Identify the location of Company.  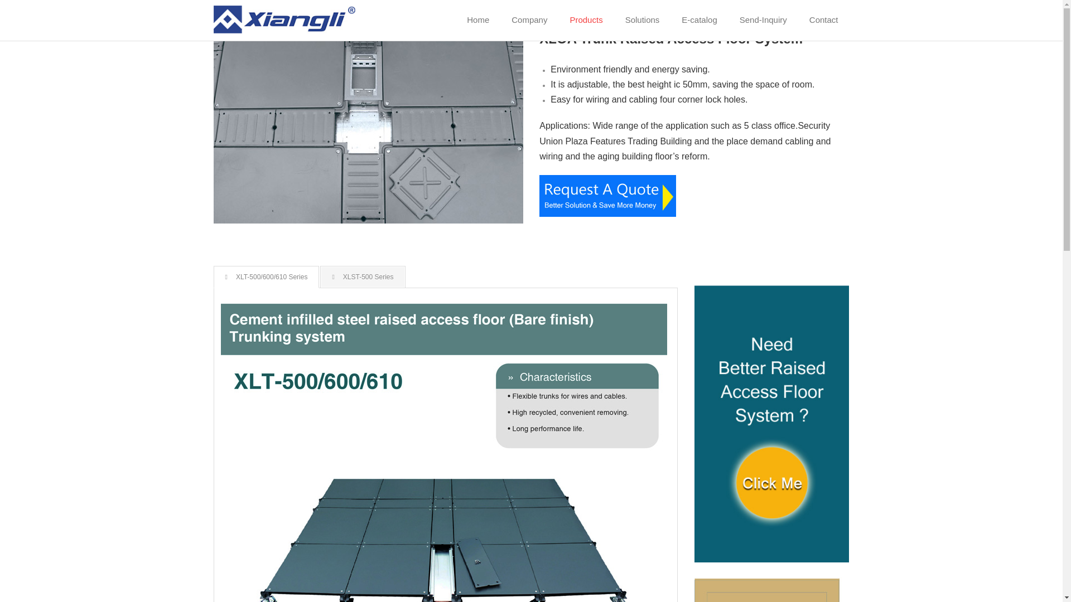
(529, 20).